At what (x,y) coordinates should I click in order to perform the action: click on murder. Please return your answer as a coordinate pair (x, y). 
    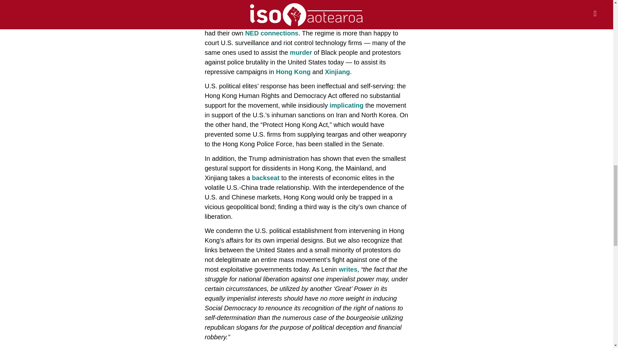
    Looking at the image, I should click on (301, 52).